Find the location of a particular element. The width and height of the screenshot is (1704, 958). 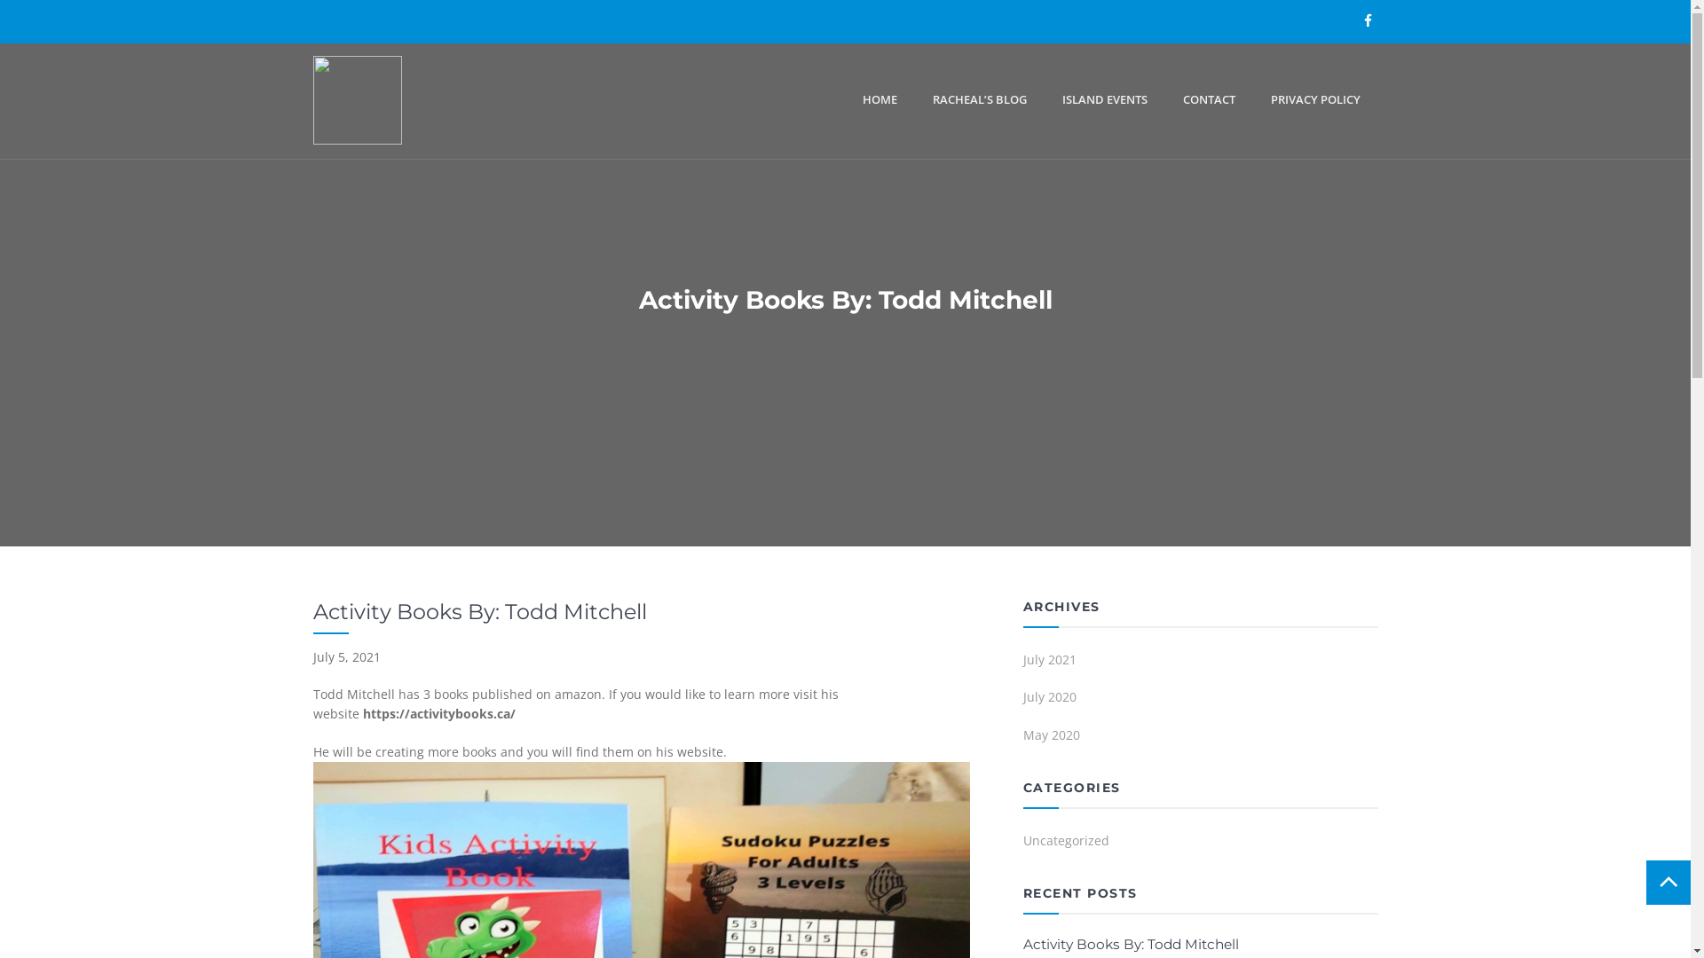

Uncategorized is located at coordinates (1200, 845).